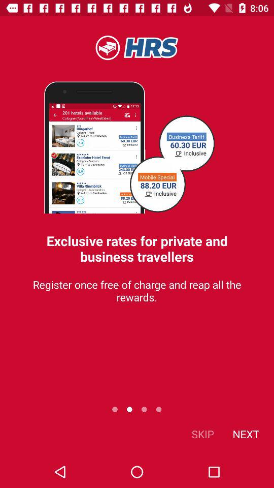 The height and width of the screenshot is (488, 274). What do you see at coordinates (203, 434) in the screenshot?
I see `turn on the item to the left of next` at bounding box center [203, 434].